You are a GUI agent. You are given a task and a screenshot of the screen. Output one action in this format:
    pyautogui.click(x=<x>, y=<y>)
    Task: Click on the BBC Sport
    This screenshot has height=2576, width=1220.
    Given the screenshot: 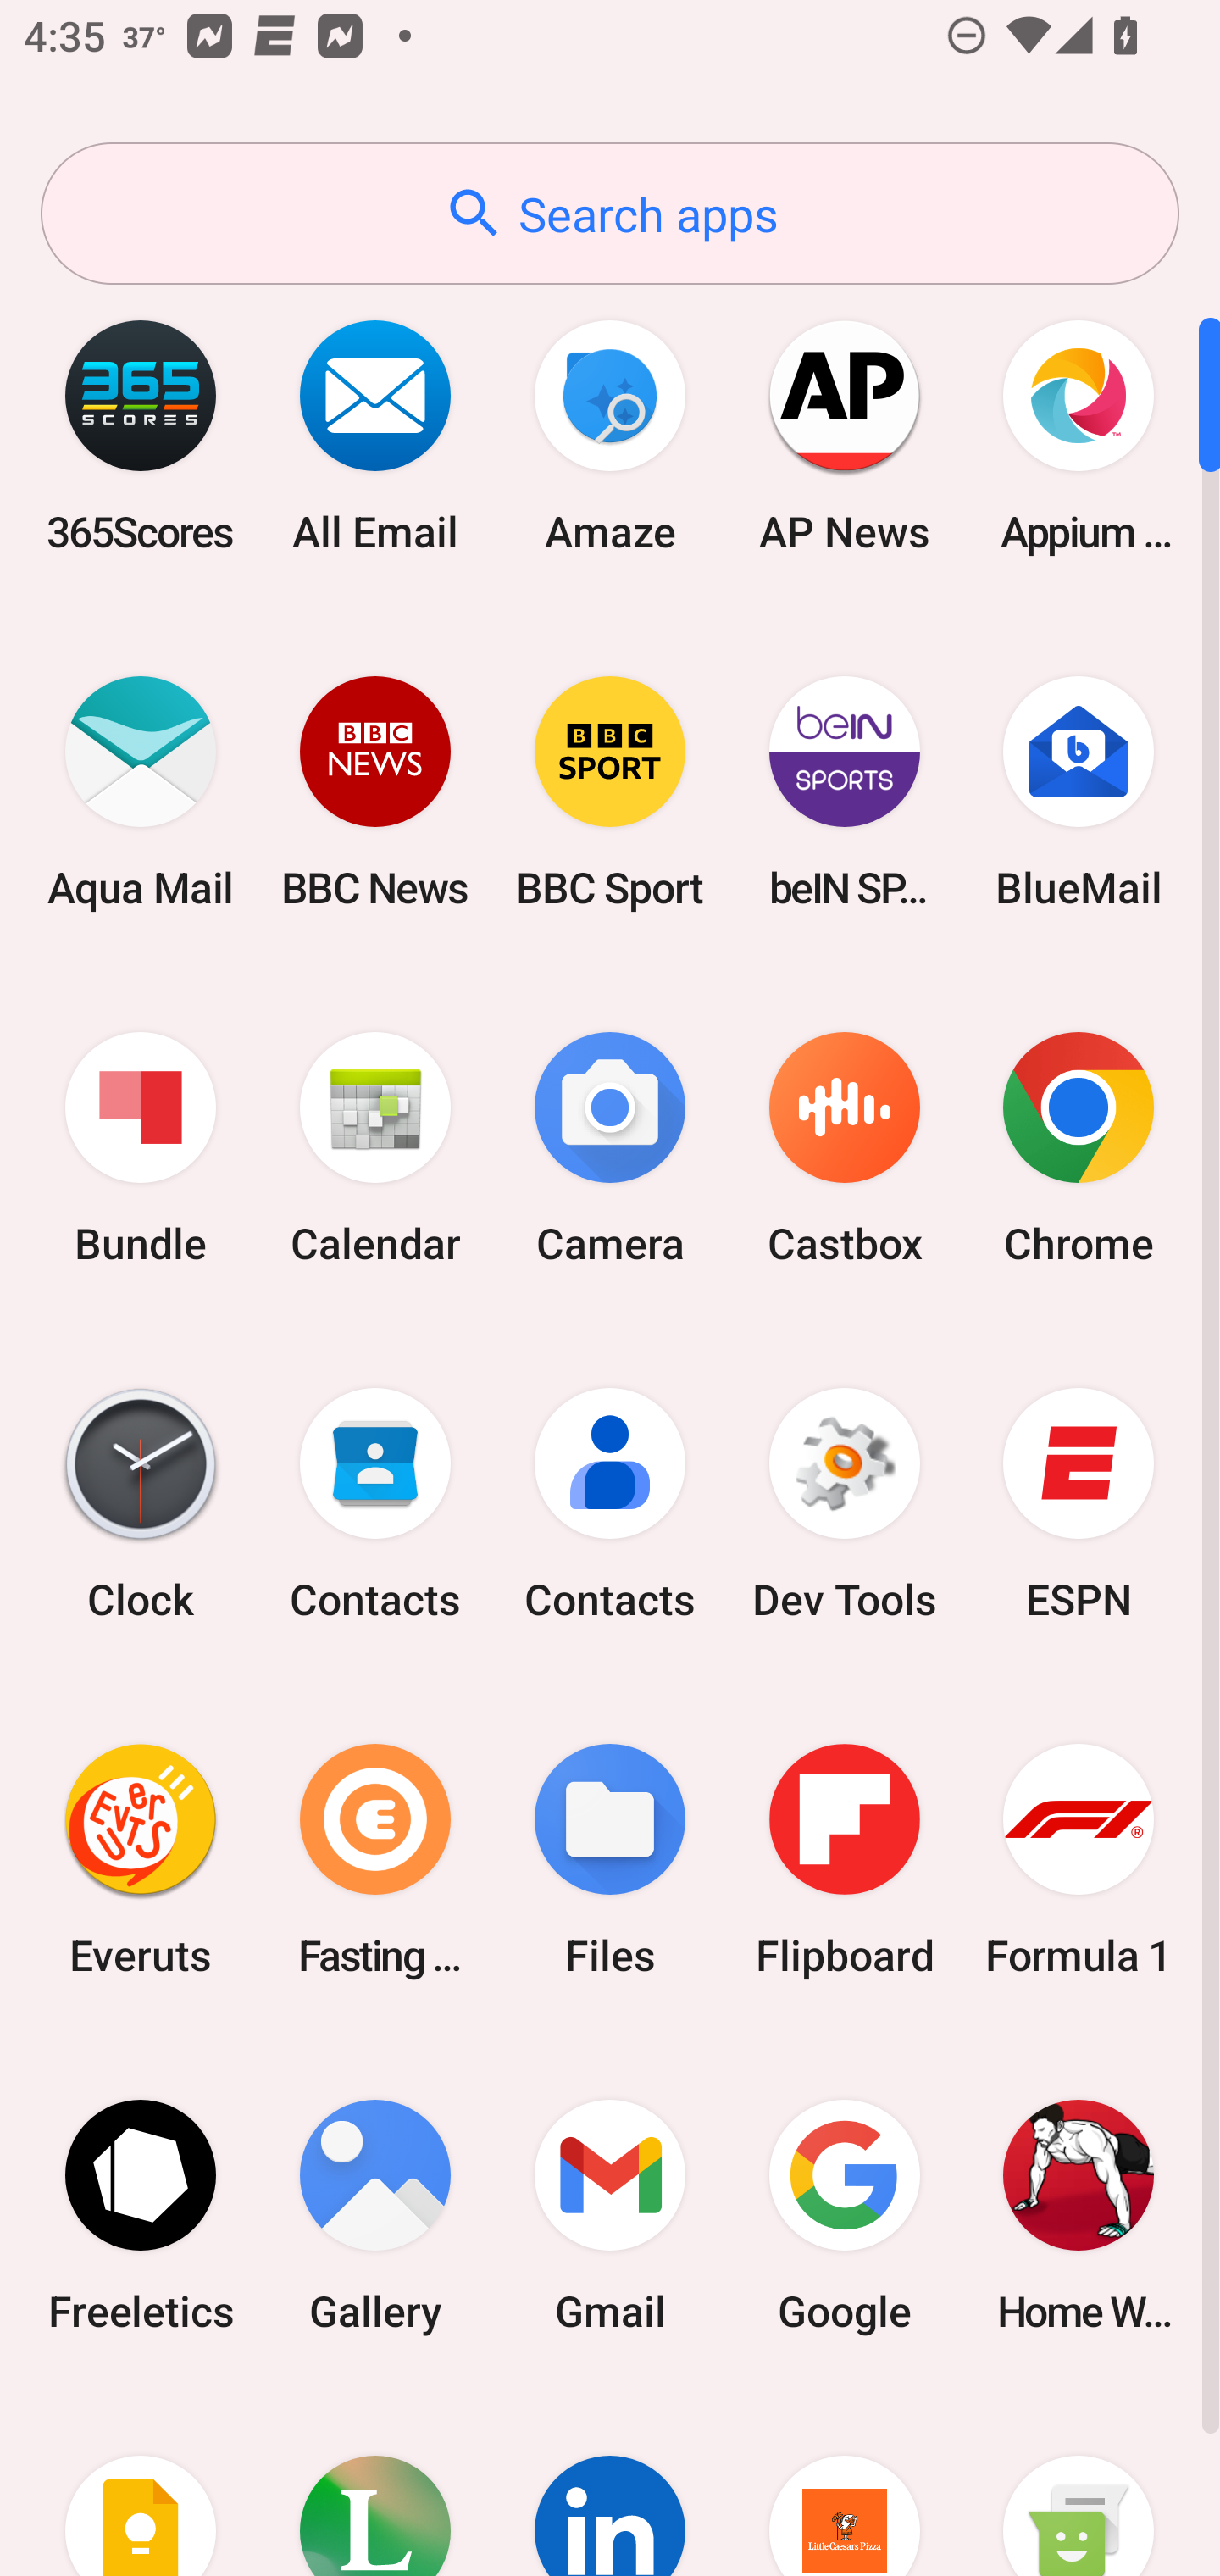 What is the action you would take?
    pyautogui.click(x=610, y=791)
    